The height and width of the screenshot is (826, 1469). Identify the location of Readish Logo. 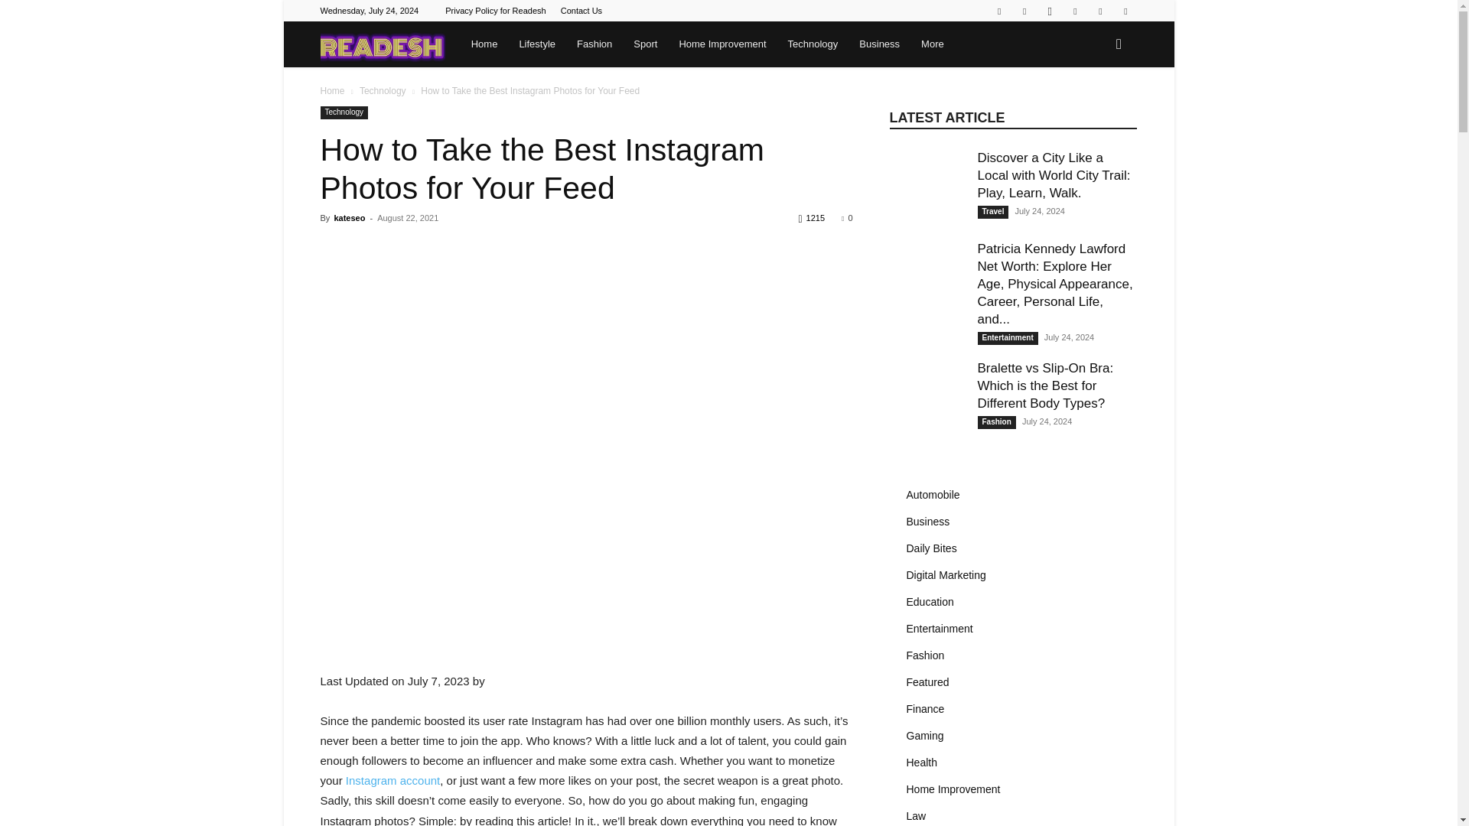
(383, 44).